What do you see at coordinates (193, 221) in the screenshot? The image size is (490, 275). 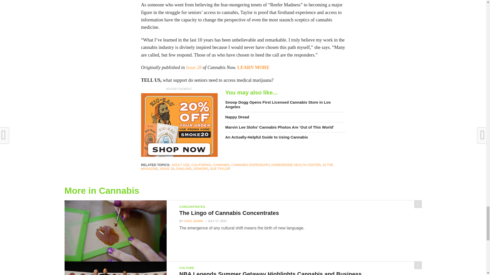 I see `Posts by Greg Zeman` at bounding box center [193, 221].